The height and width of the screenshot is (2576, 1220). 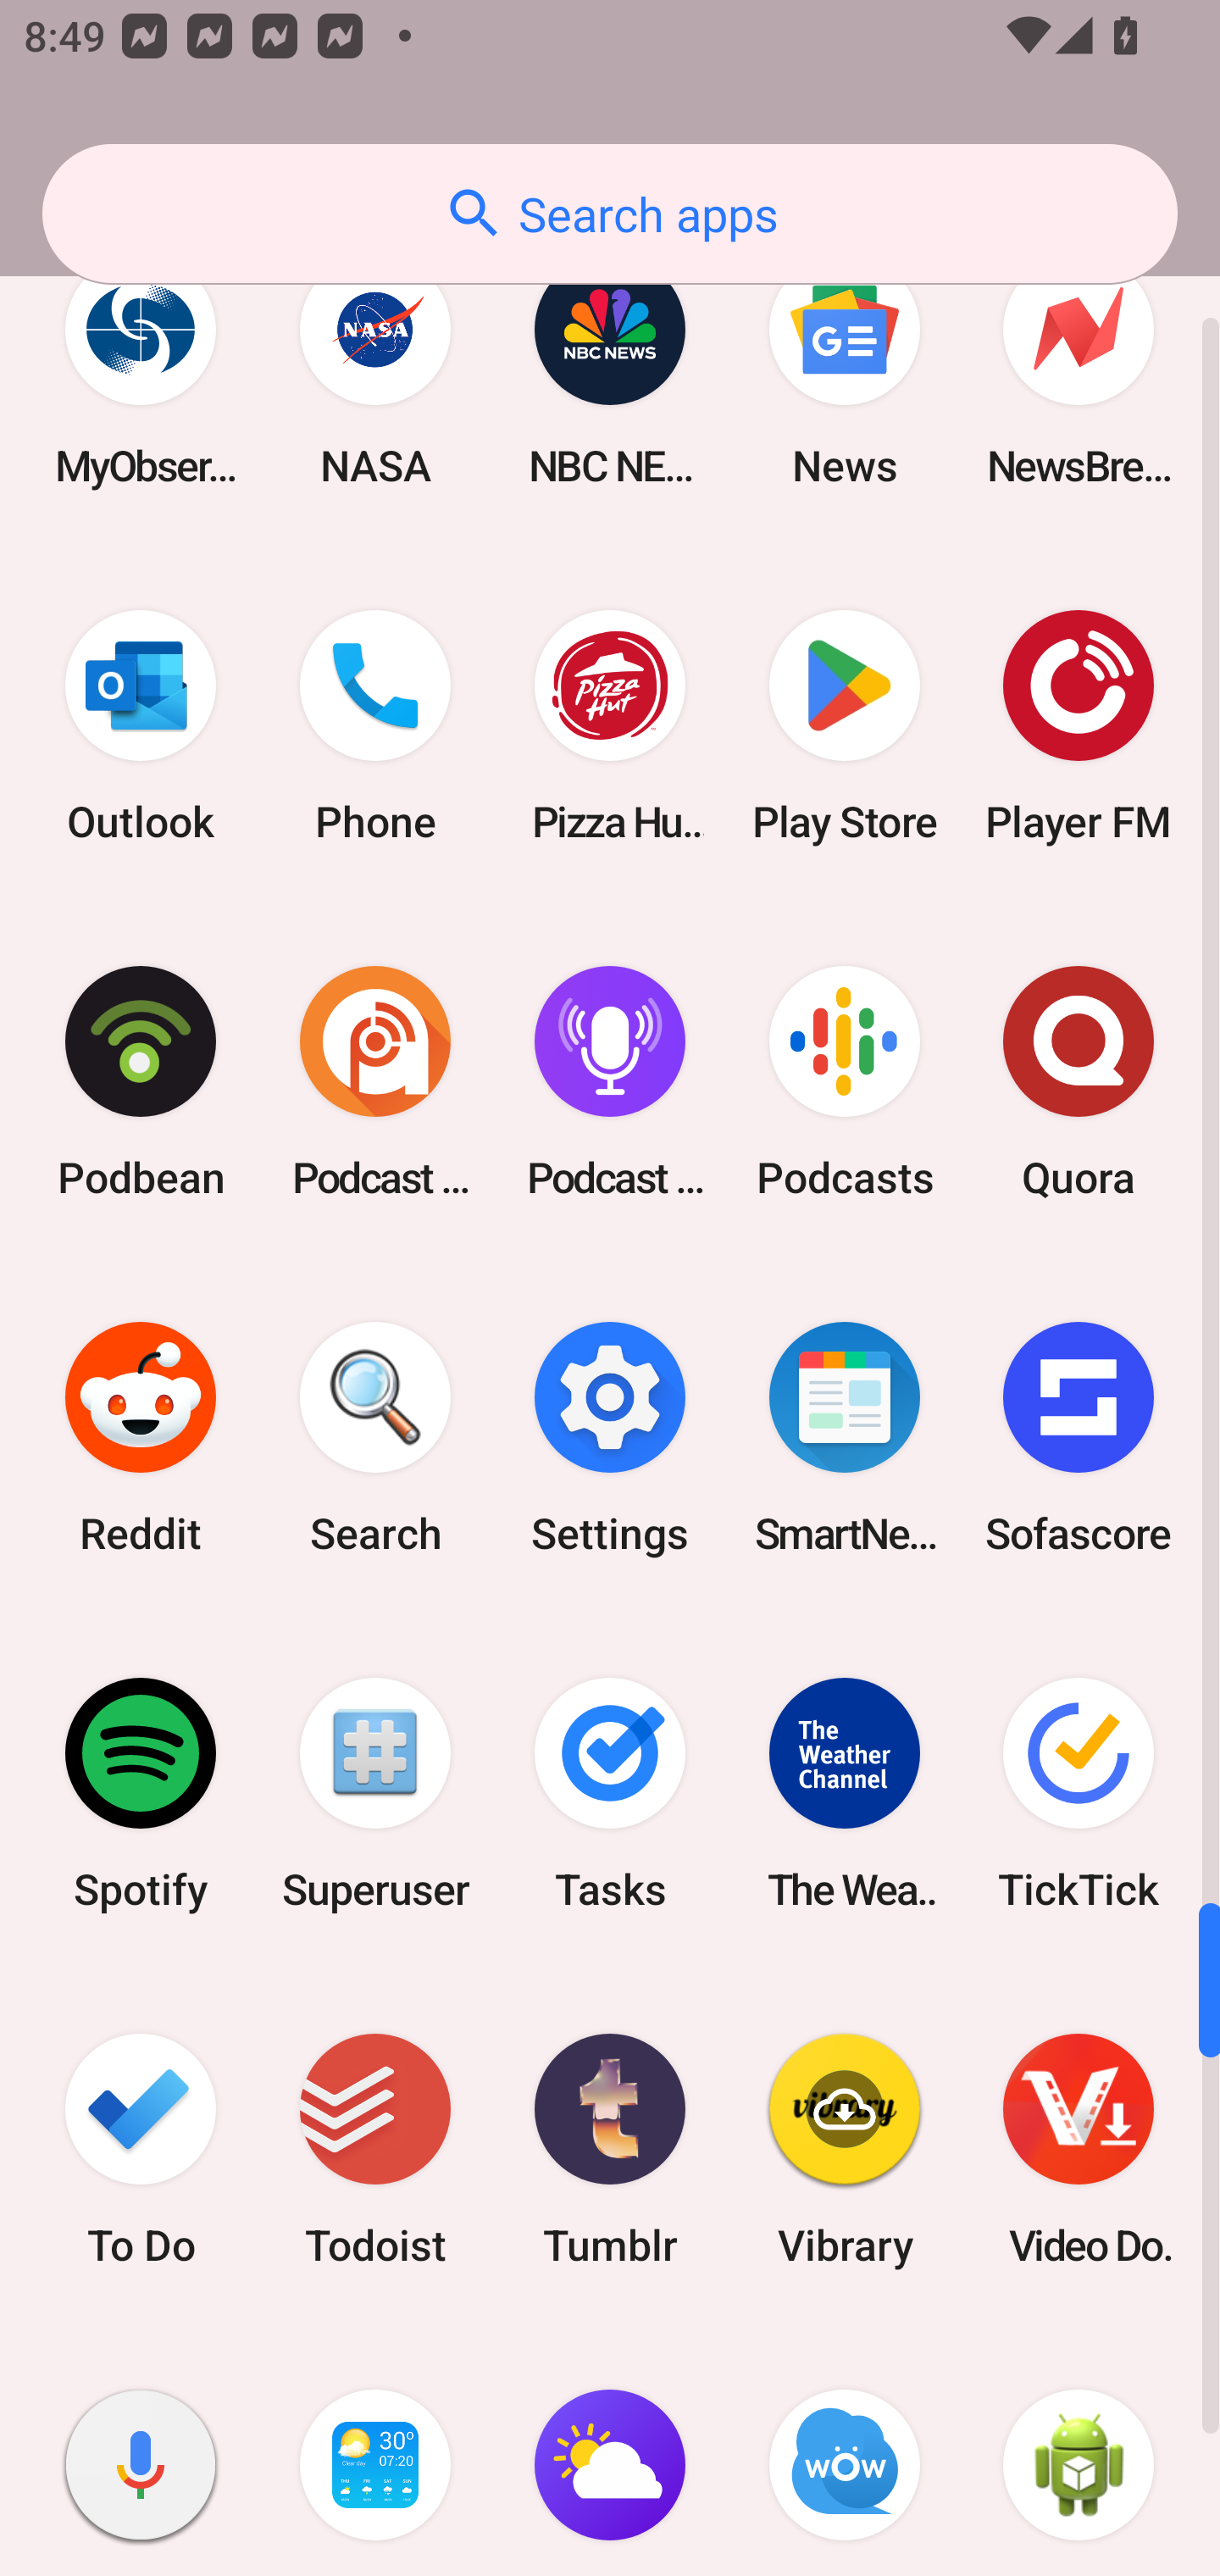 What do you see at coordinates (610, 726) in the screenshot?
I see `Pizza Hut HK & Macau` at bounding box center [610, 726].